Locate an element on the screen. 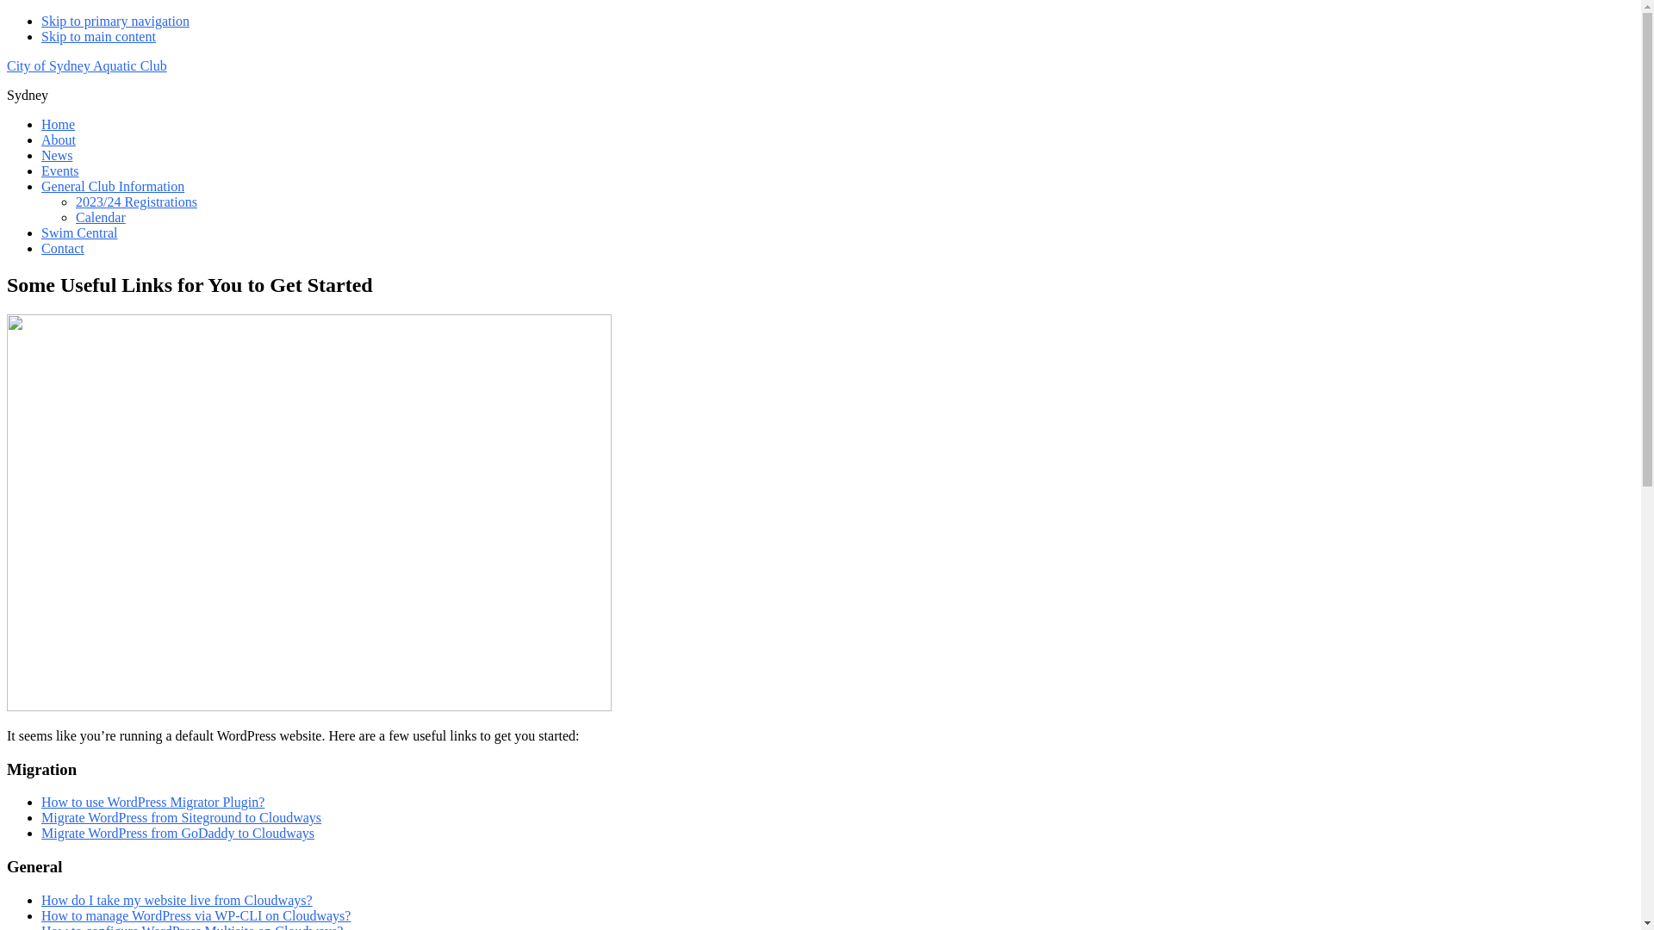  Calendar is located at coordinates (101, 217).